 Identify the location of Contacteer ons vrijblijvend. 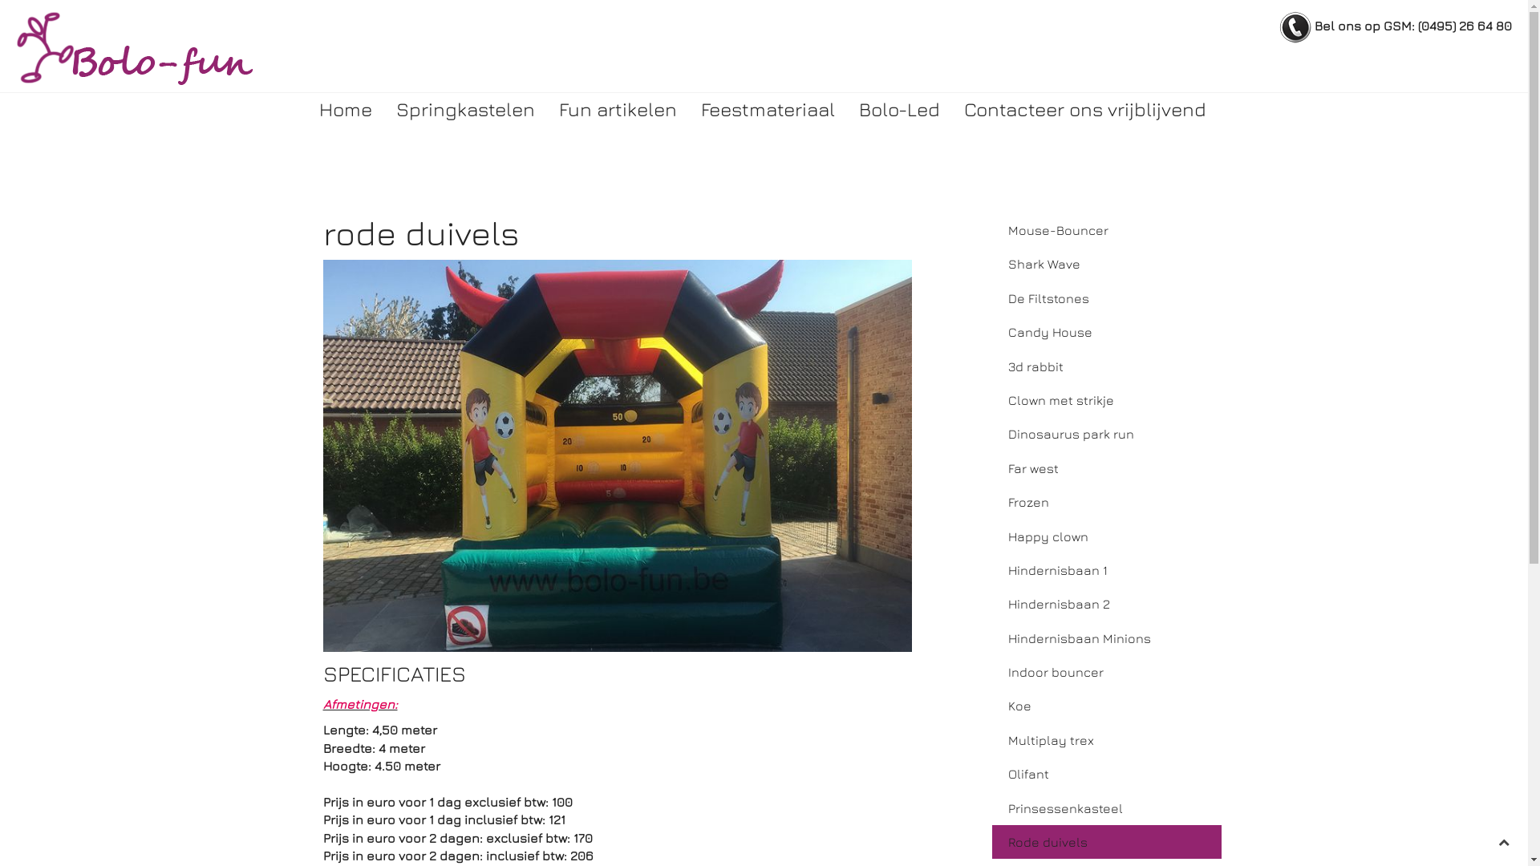
(1084, 109).